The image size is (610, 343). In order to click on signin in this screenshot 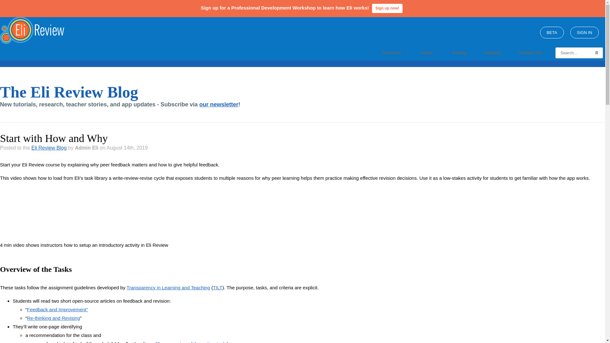, I will do `click(585, 32)`.